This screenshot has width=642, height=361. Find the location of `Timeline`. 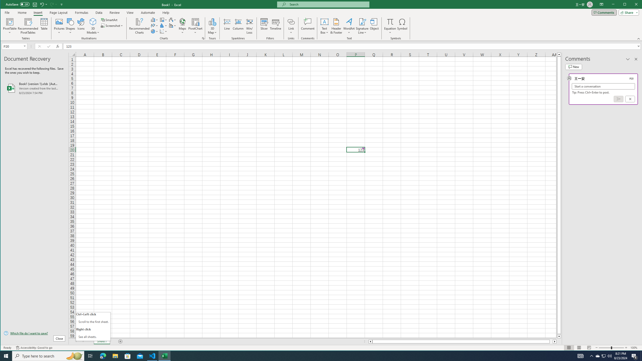

Timeline is located at coordinates (276, 26).